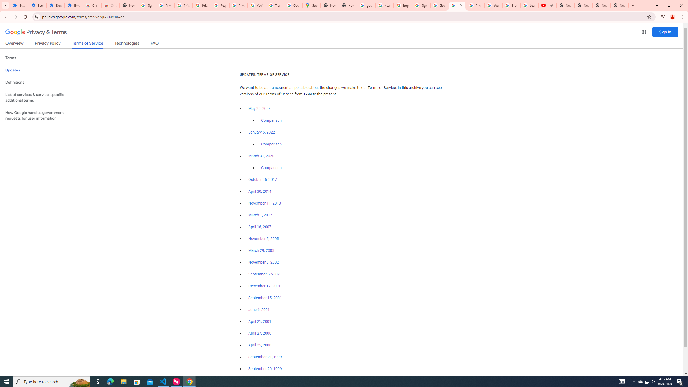 This screenshot has width=688, height=387. I want to click on Chrome Web Store, so click(92, 5).